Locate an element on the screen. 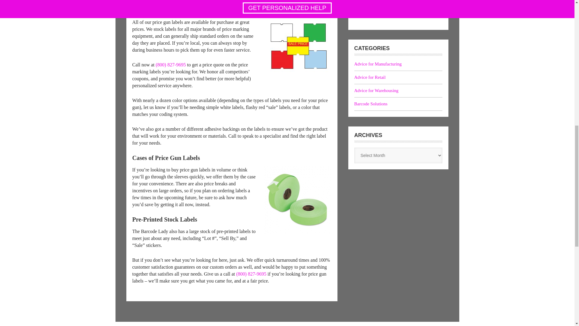  Advice for Warehousing is located at coordinates (376, 90).